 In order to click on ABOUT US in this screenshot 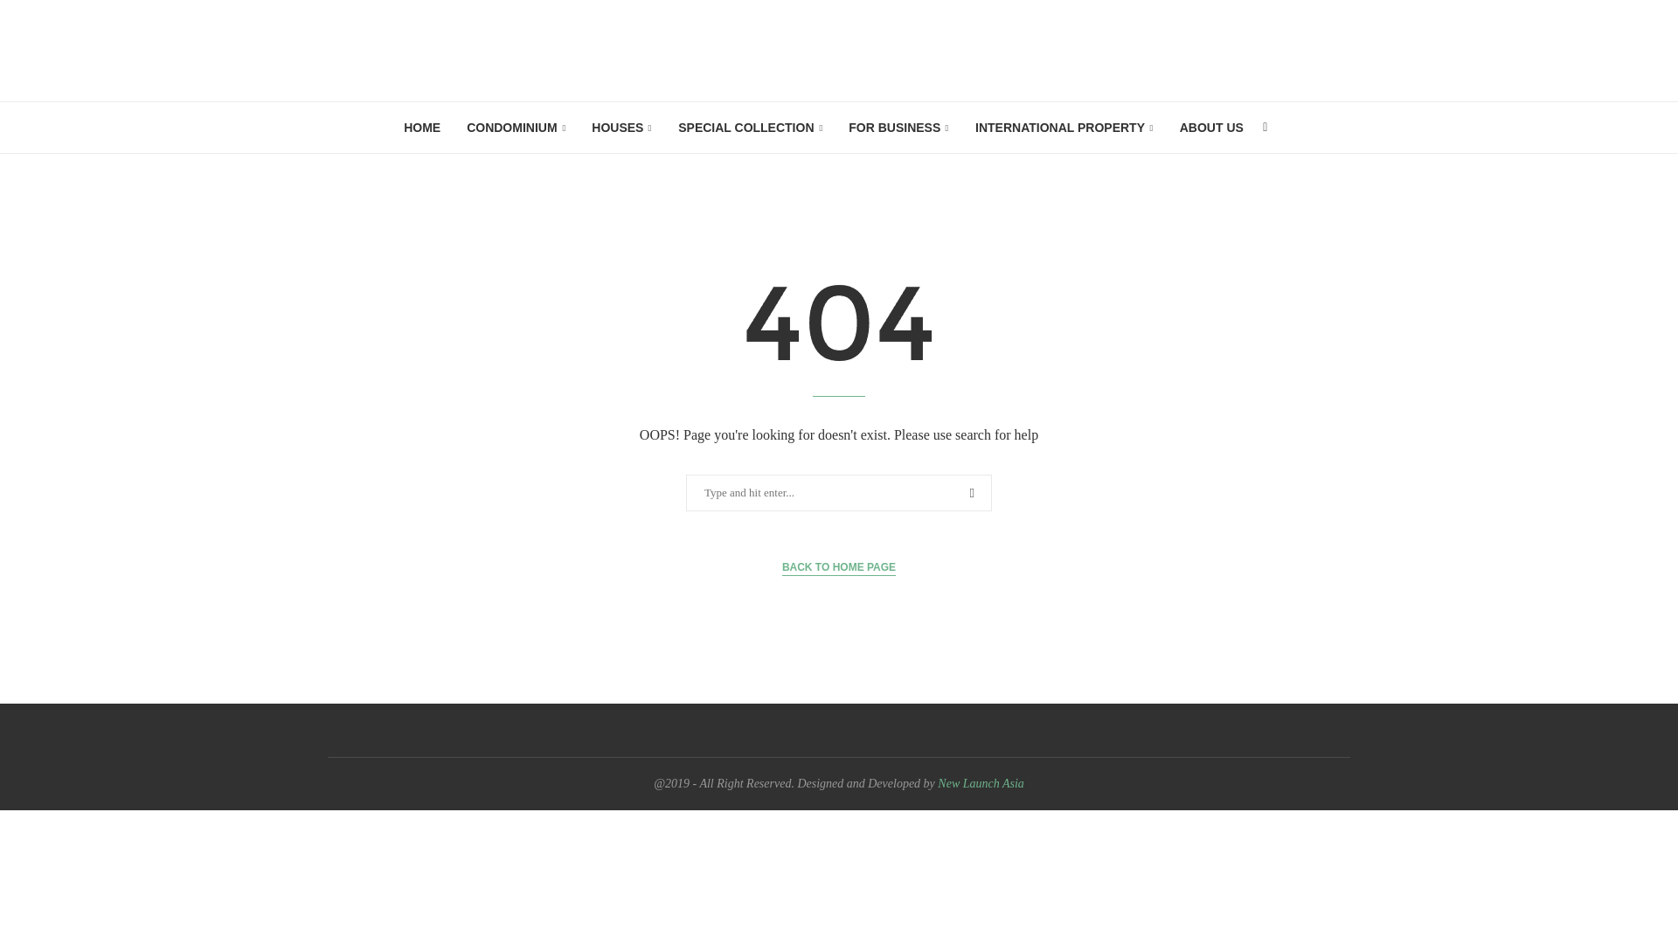, I will do `click(1211, 127)`.